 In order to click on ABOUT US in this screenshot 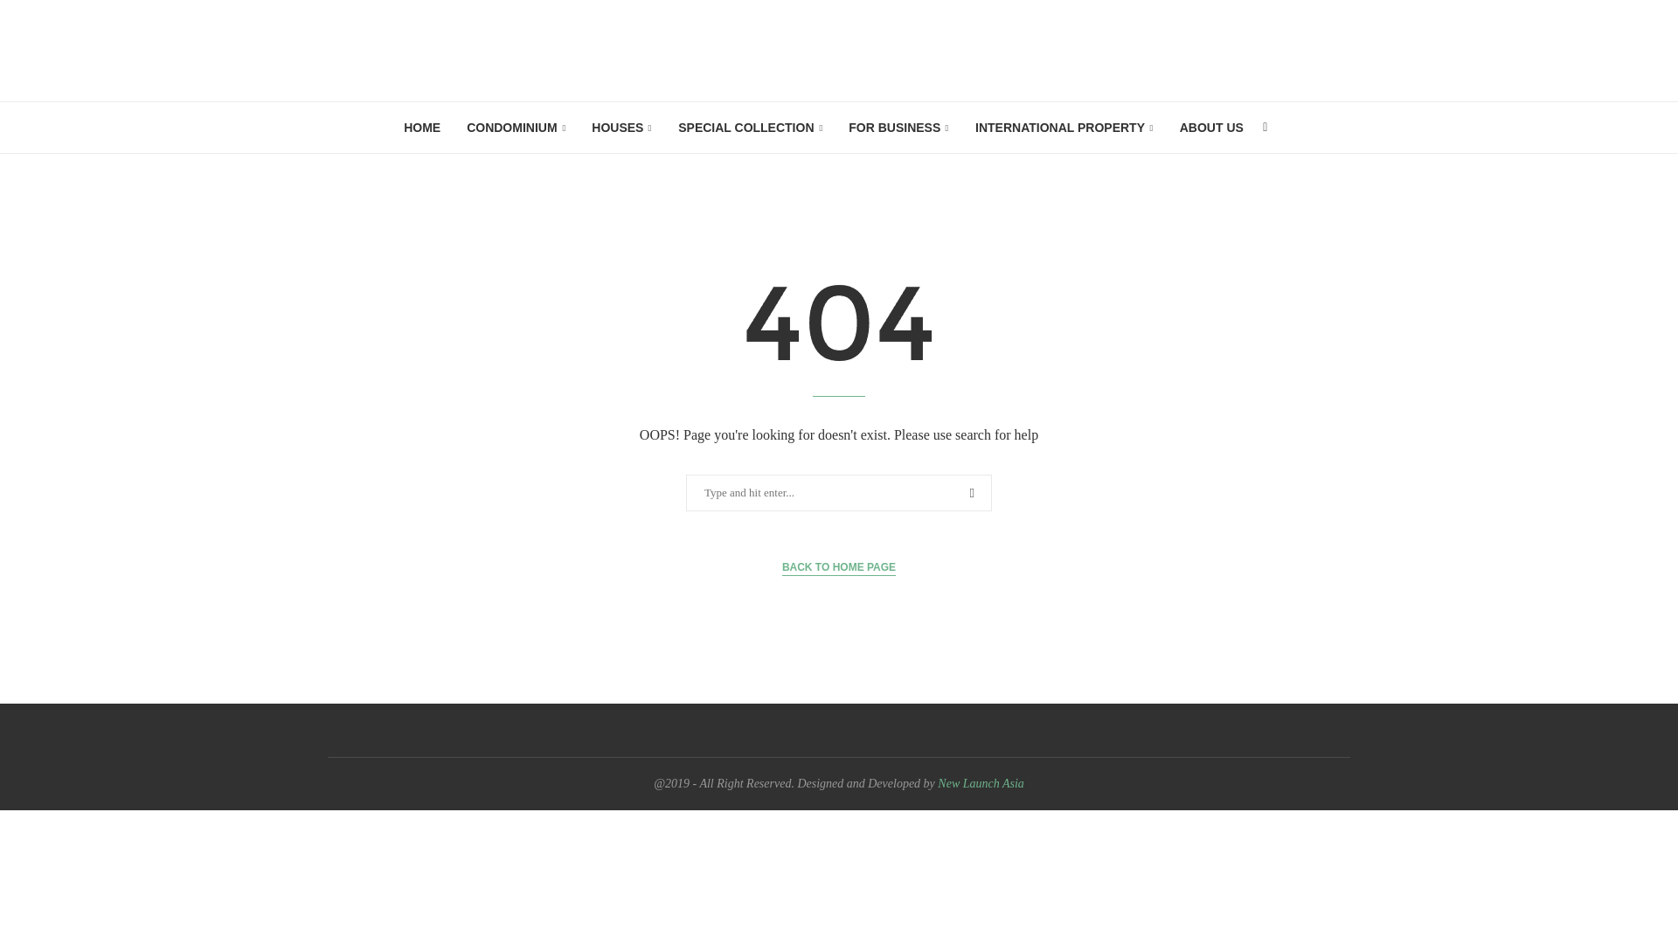, I will do `click(1211, 127)`.